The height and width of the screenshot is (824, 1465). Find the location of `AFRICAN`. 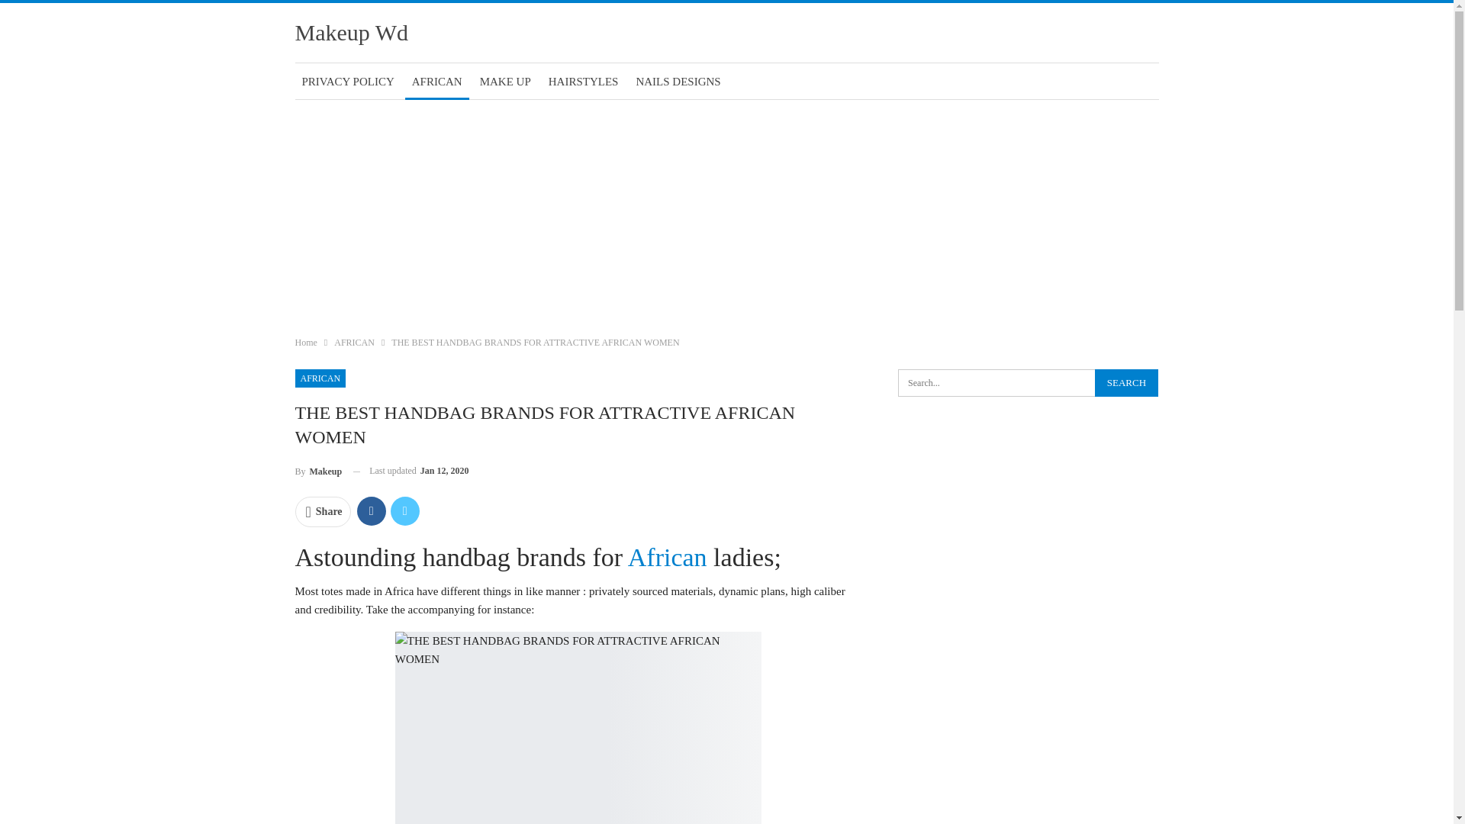

AFRICAN is located at coordinates (320, 378).